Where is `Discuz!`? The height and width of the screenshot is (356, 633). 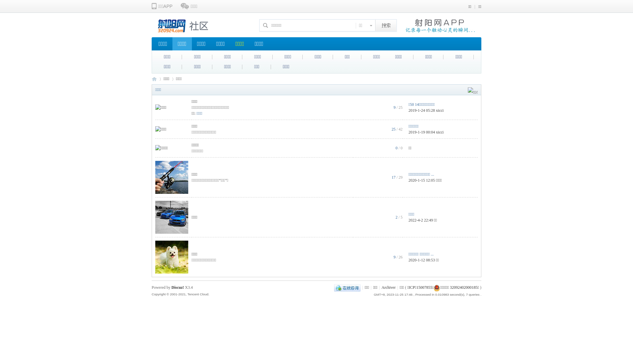 Discuz! is located at coordinates (178, 287).